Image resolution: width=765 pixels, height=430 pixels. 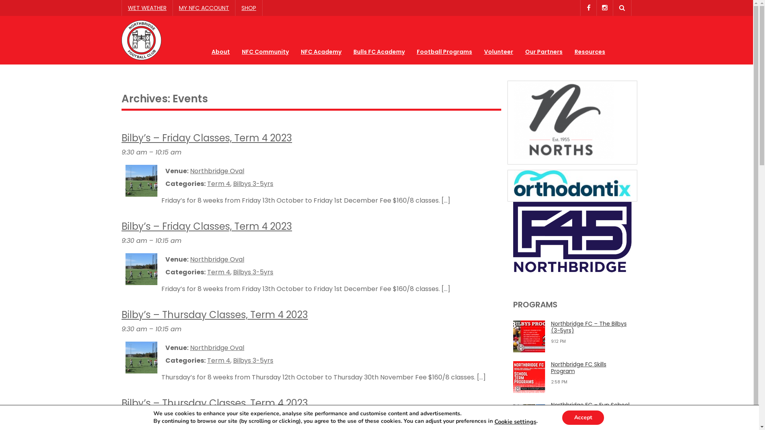 What do you see at coordinates (217, 348) in the screenshot?
I see `Northbridge Oval` at bounding box center [217, 348].